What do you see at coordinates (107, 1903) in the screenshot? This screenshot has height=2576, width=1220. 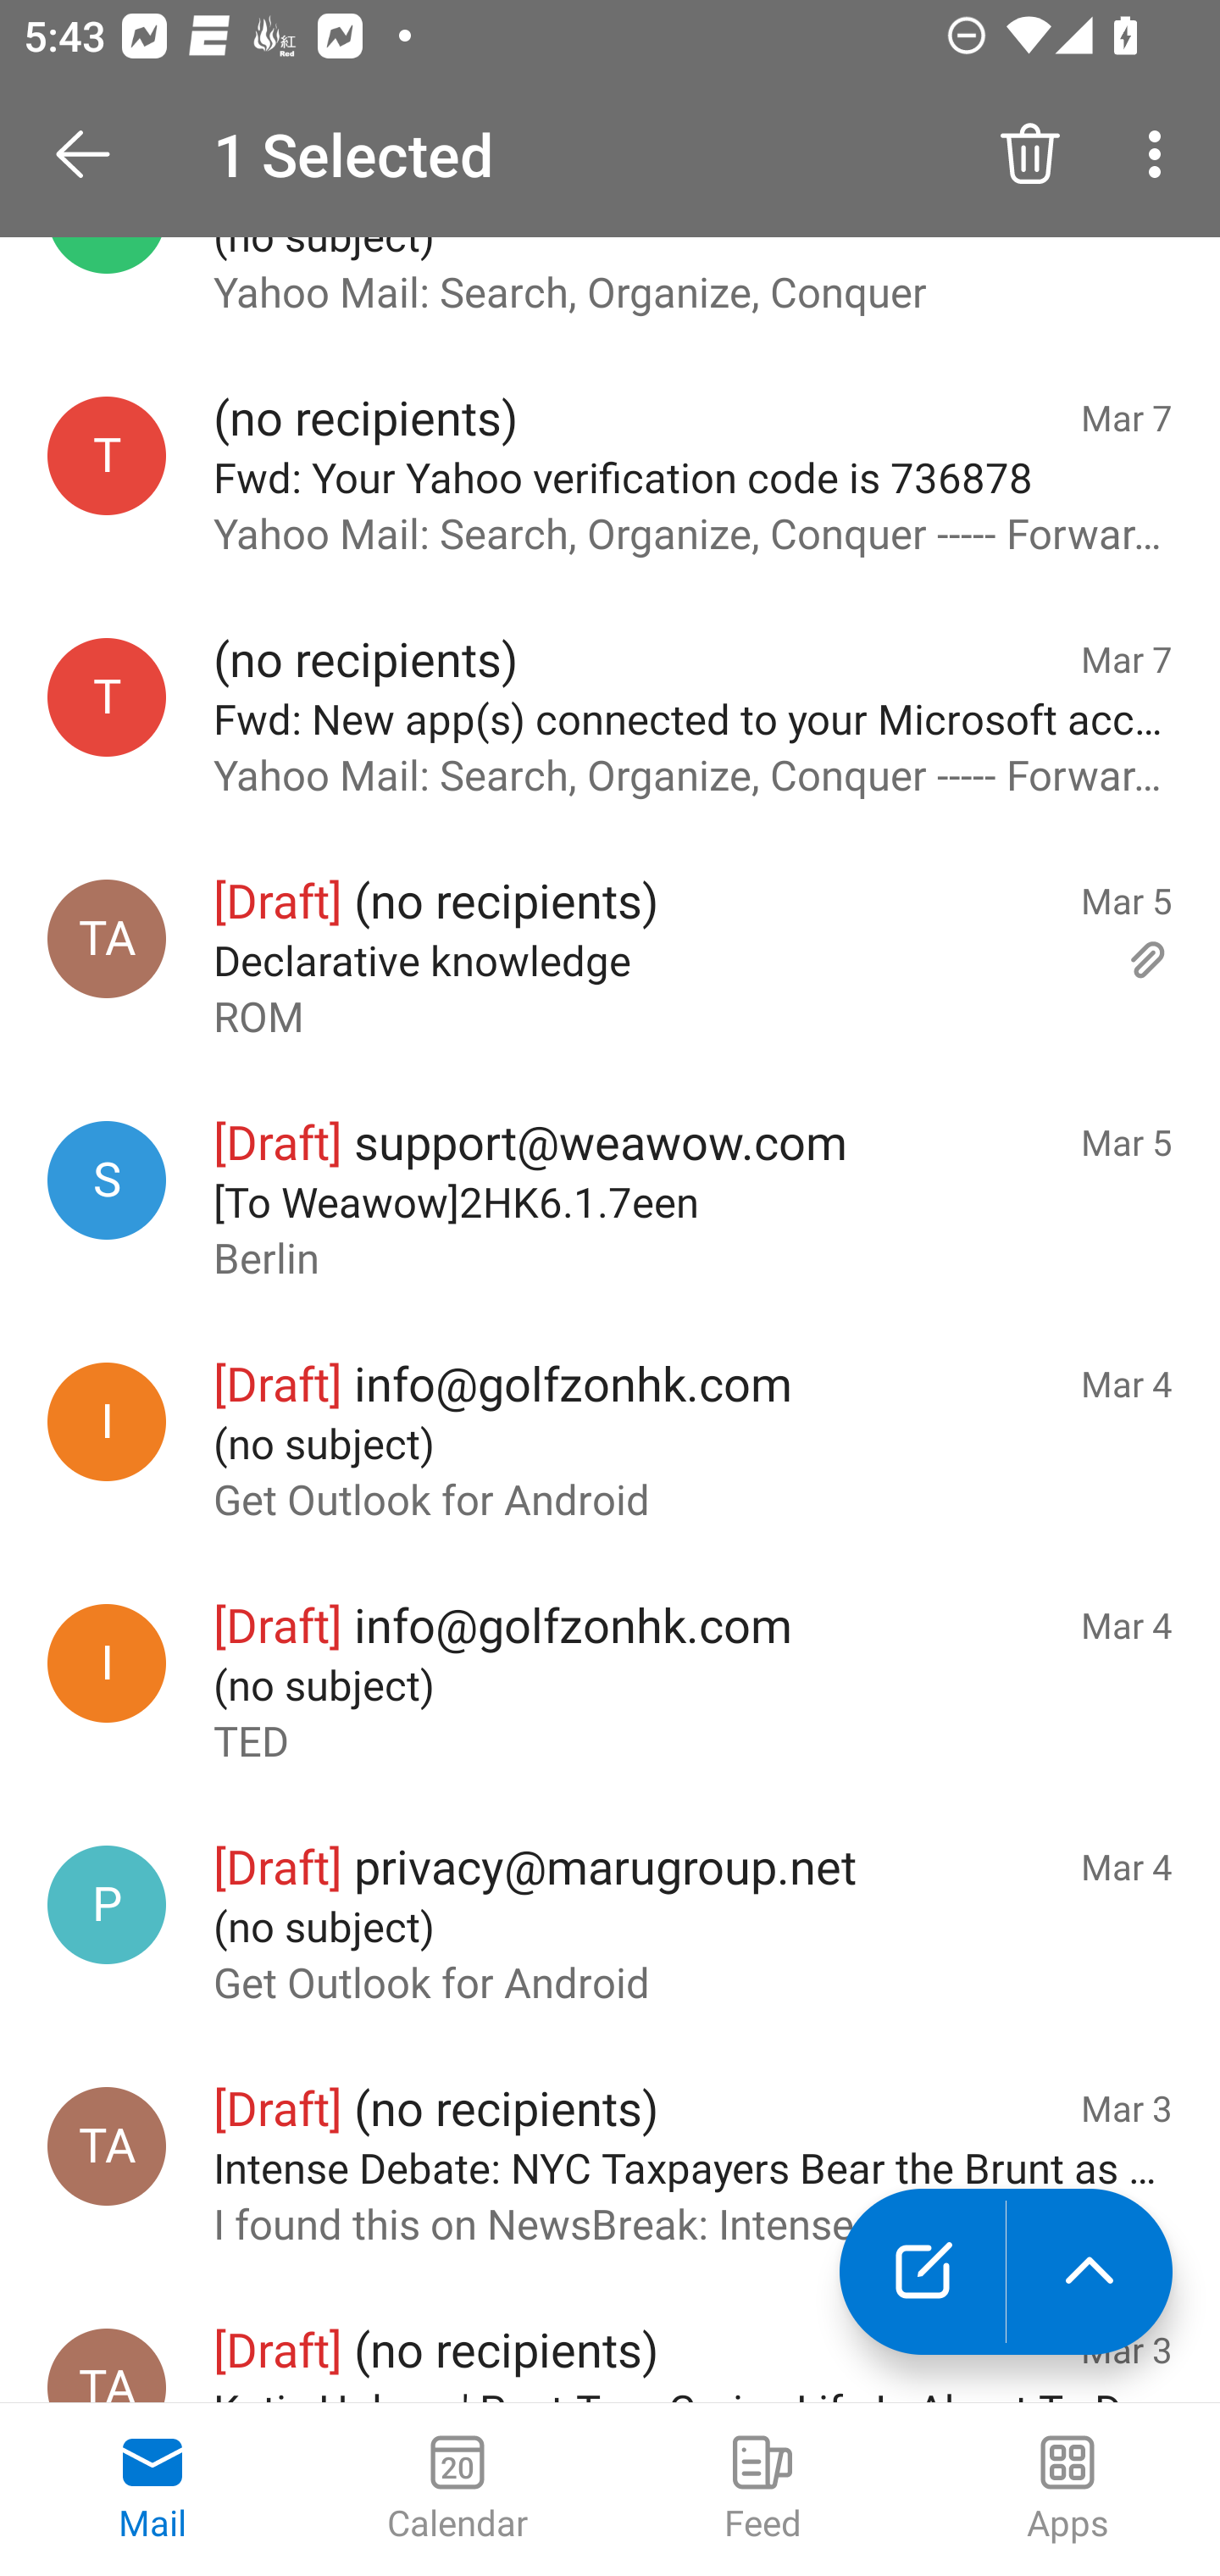 I see `privacy@marugroup.net` at bounding box center [107, 1903].